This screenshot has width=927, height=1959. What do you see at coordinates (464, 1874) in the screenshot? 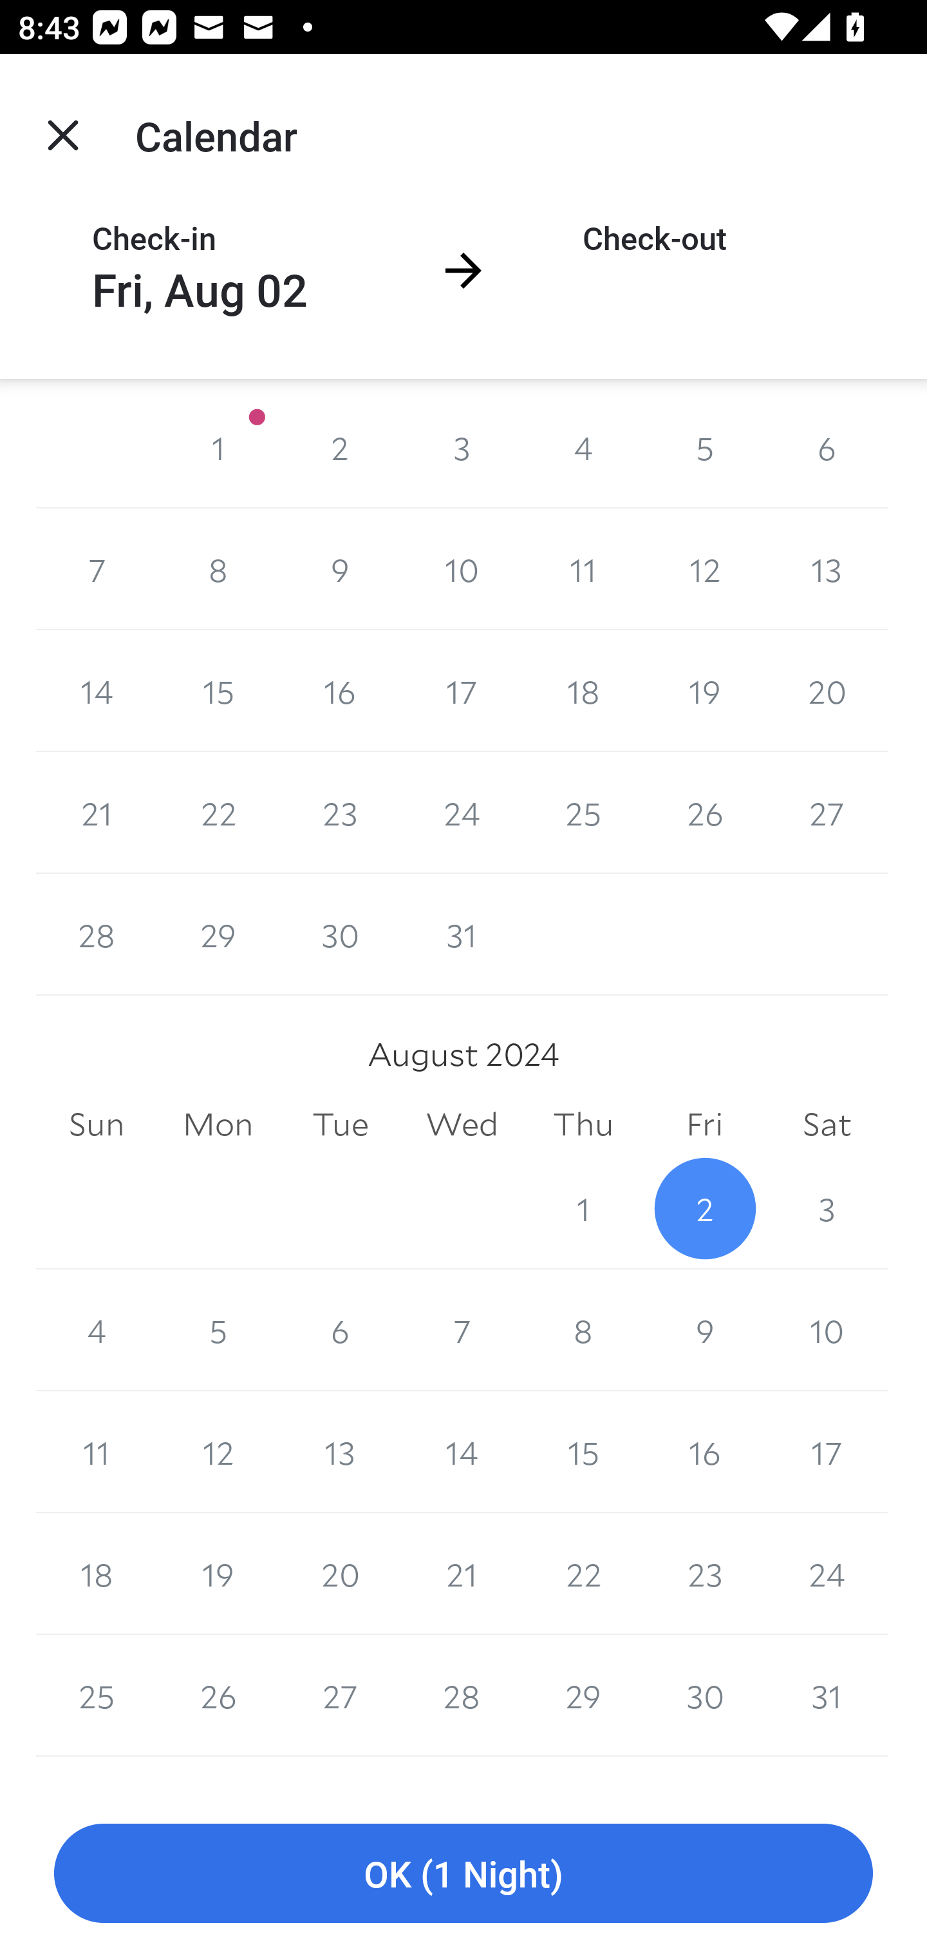
I see `OK (1 Night)` at bounding box center [464, 1874].